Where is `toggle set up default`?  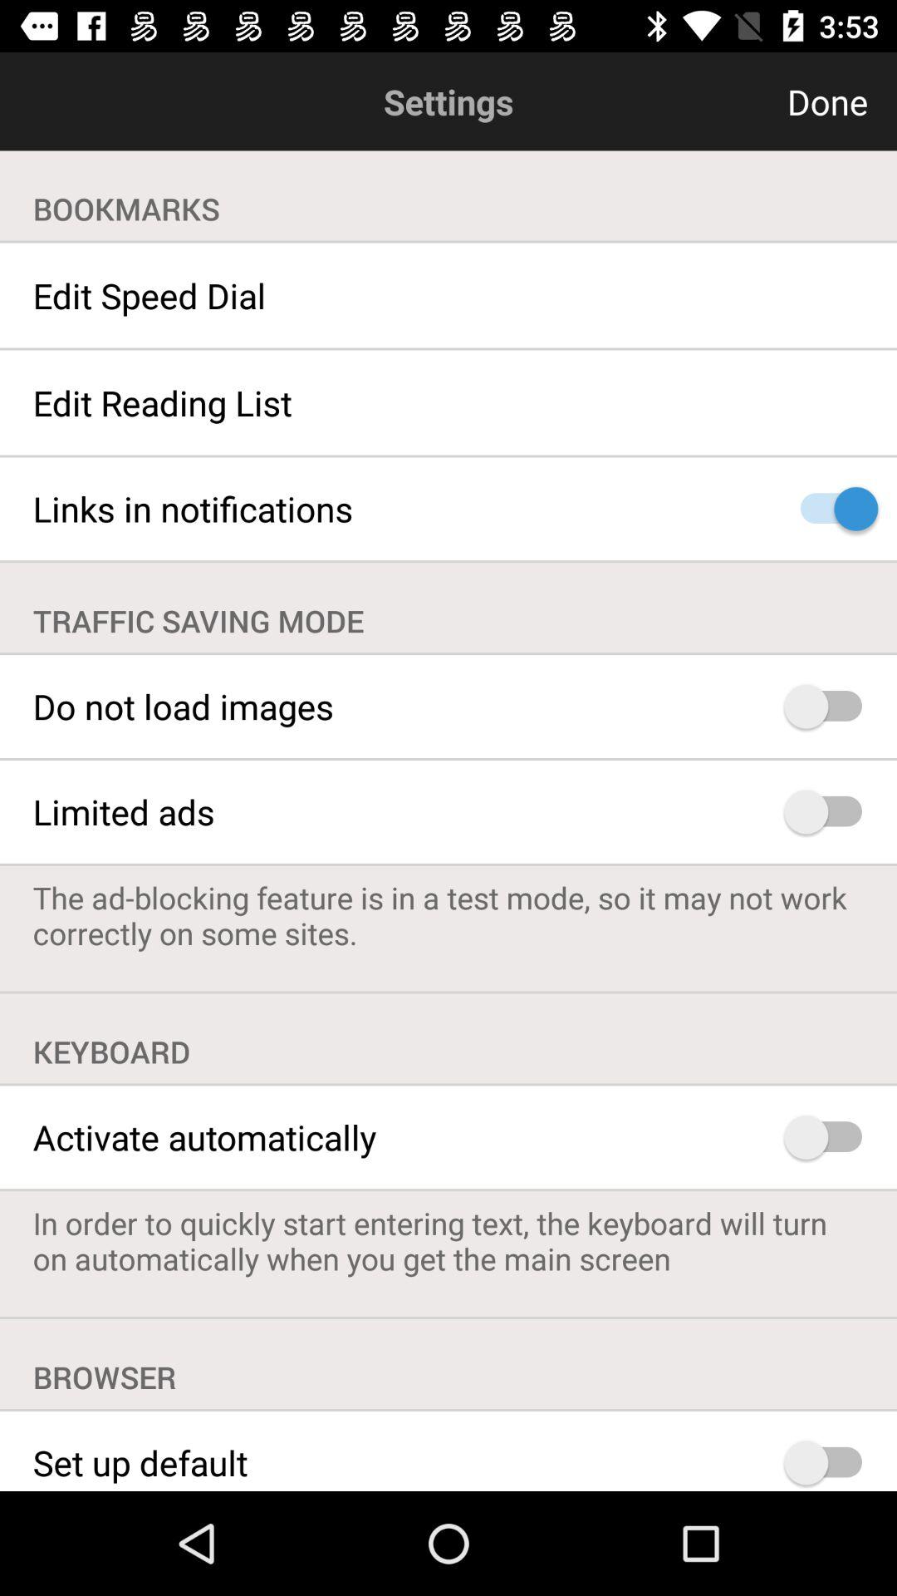 toggle set up default is located at coordinates (831, 1462).